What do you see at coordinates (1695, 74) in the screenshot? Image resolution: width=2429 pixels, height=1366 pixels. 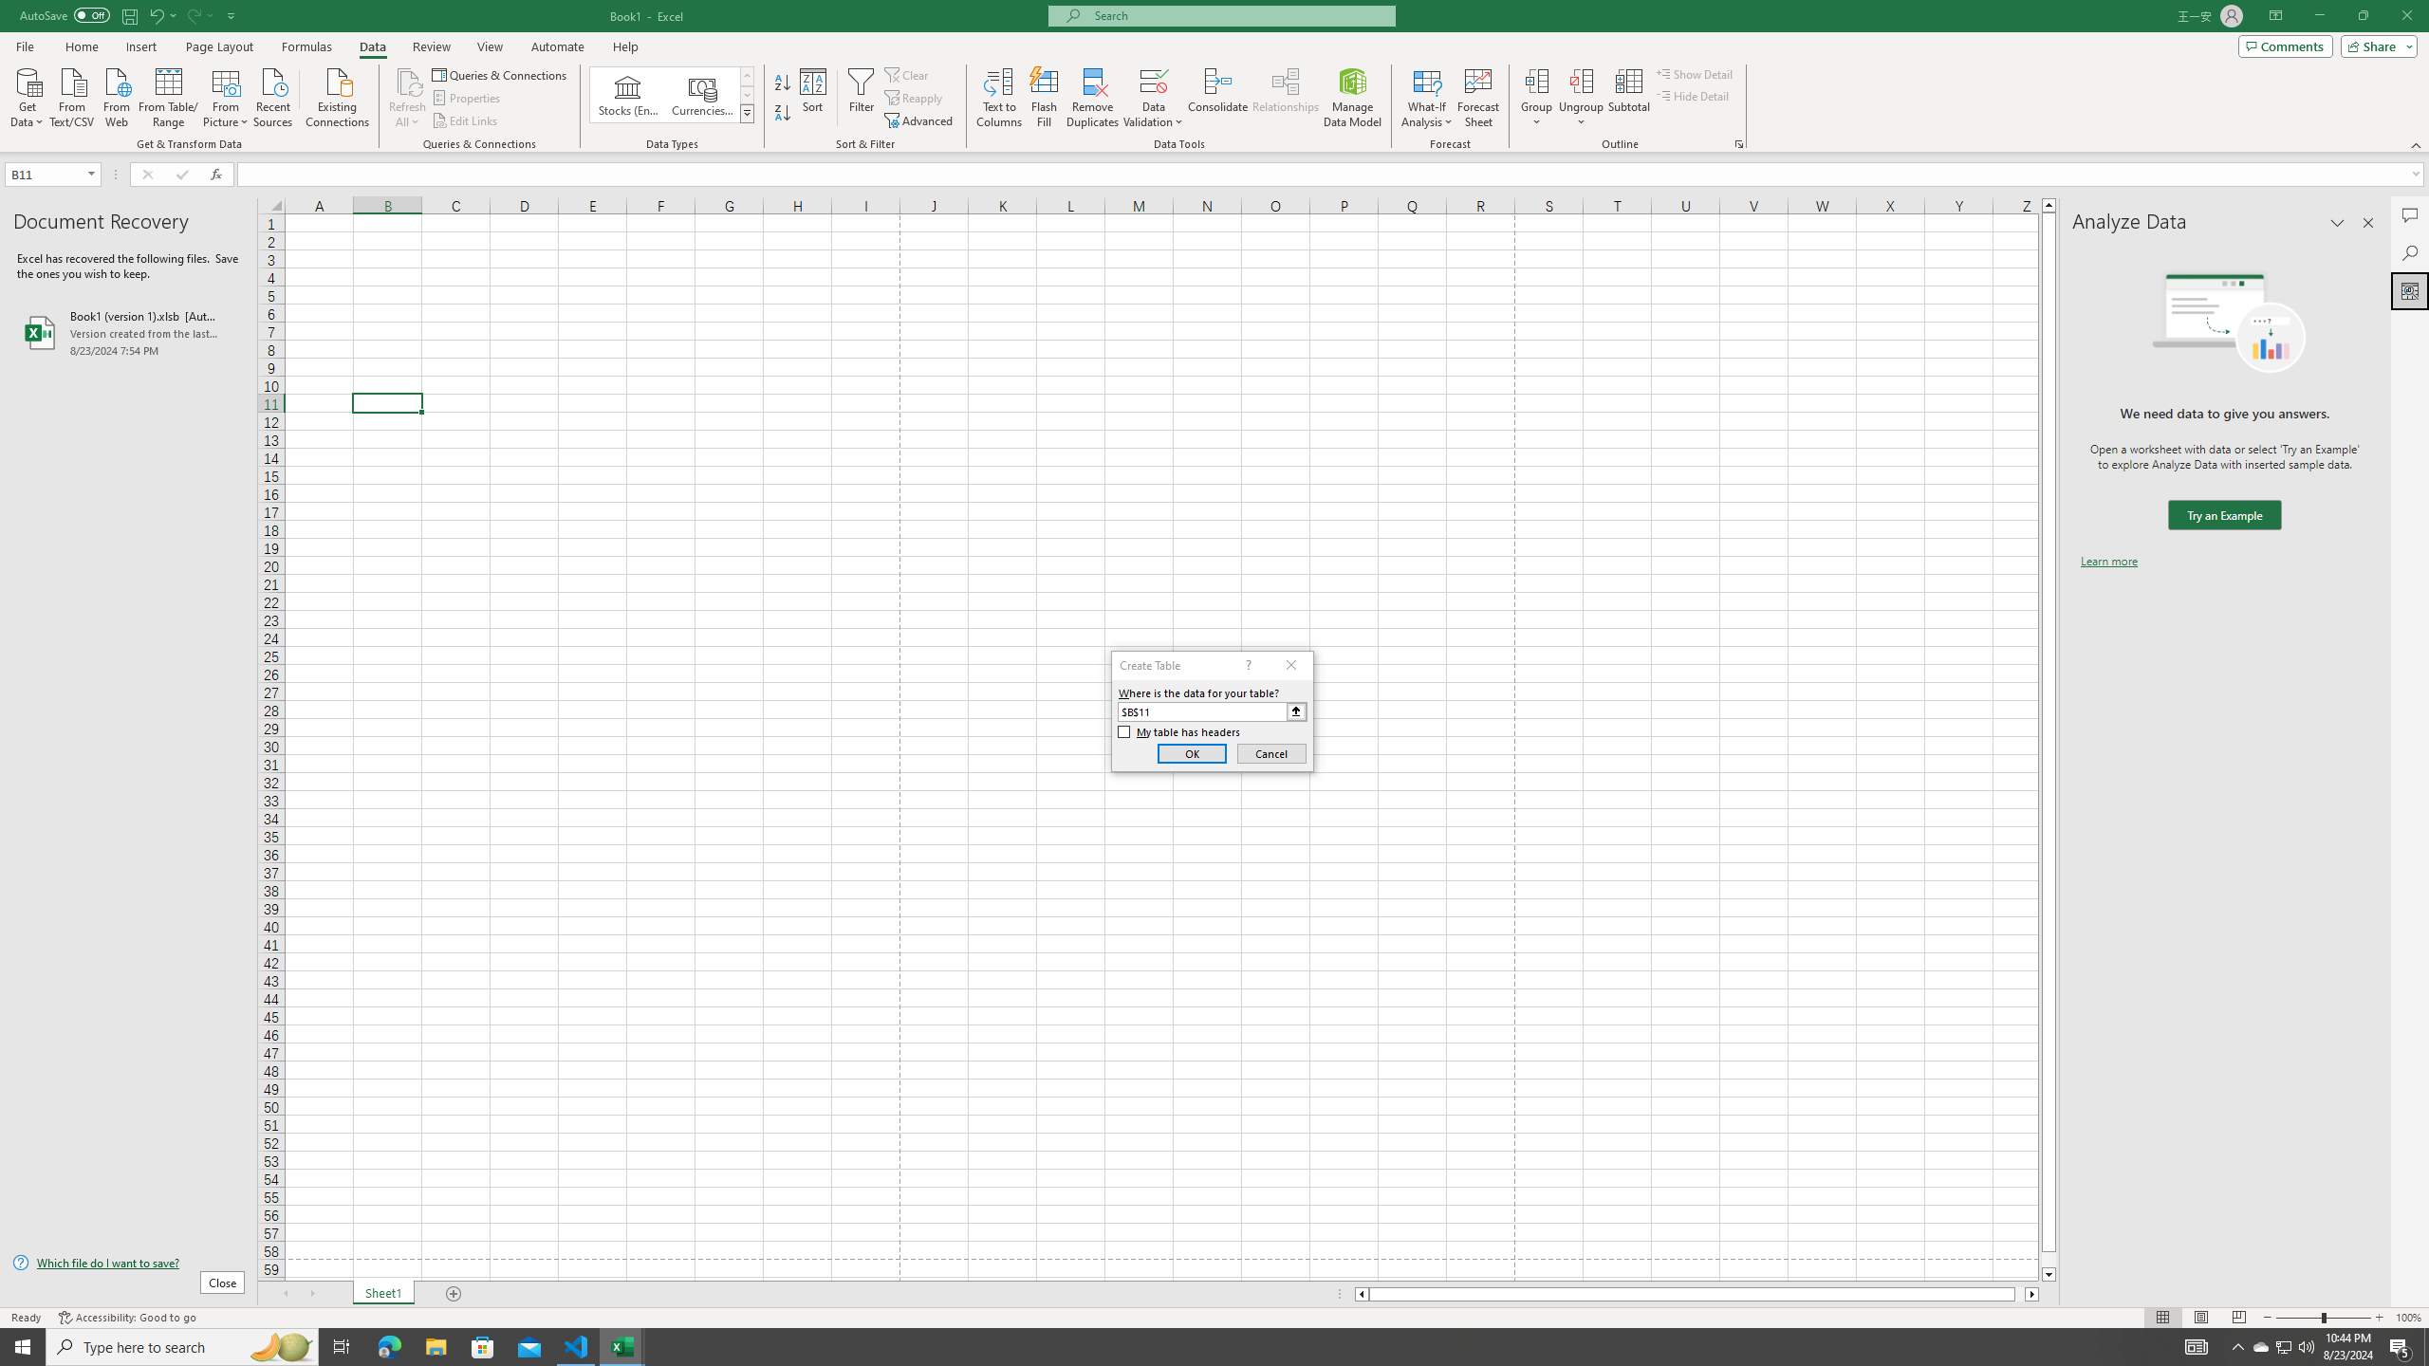 I see `Show Detail` at bounding box center [1695, 74].